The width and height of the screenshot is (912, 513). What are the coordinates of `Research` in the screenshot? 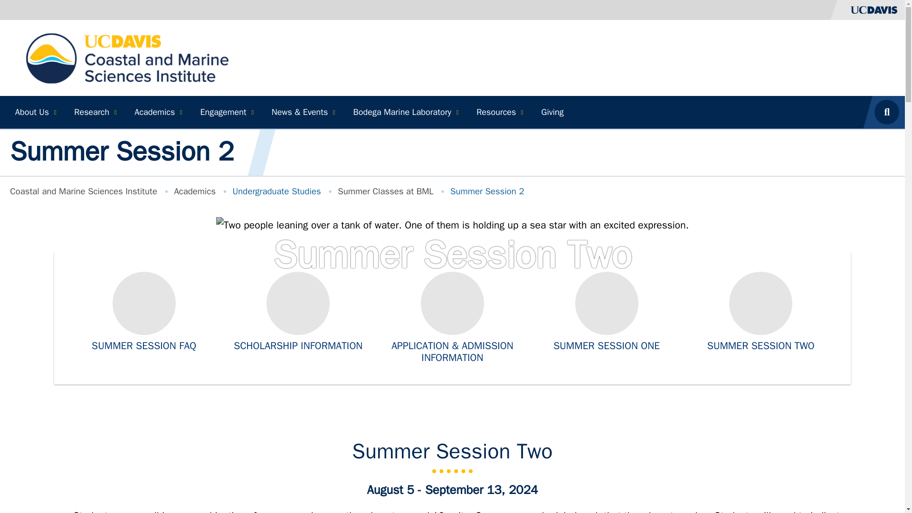 It's located at (94, 112).